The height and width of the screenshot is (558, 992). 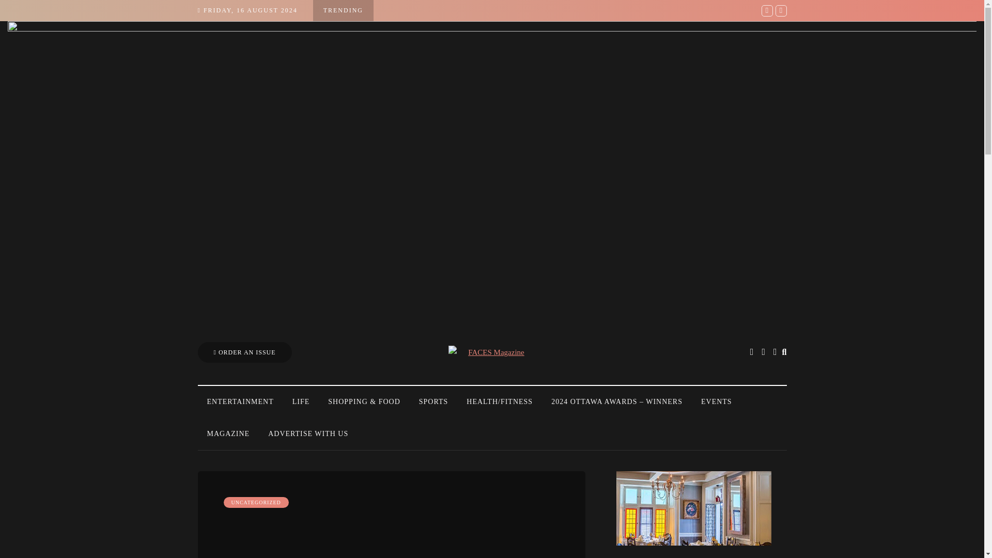 What do you see at coordinates (240, 402) in the screenshot?
I see `ENTERTAINMENT` at bounding box center [240, 402].